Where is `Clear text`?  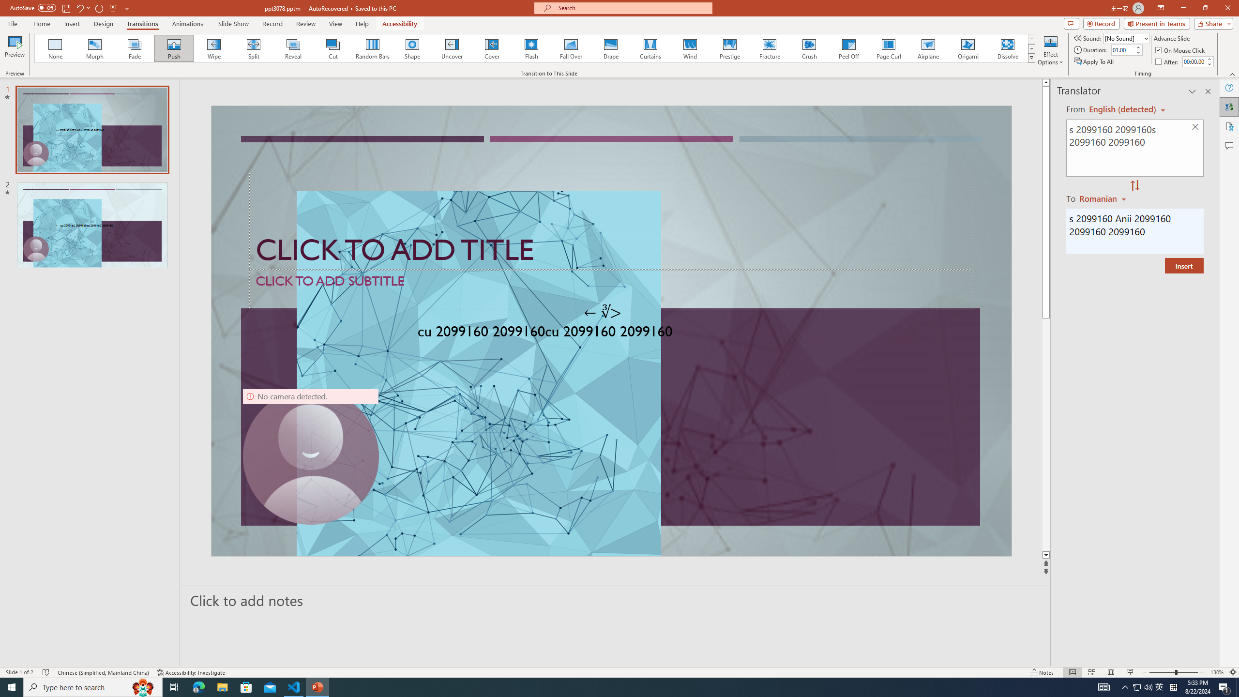
Clear text is located at coordinates (1195, 127).